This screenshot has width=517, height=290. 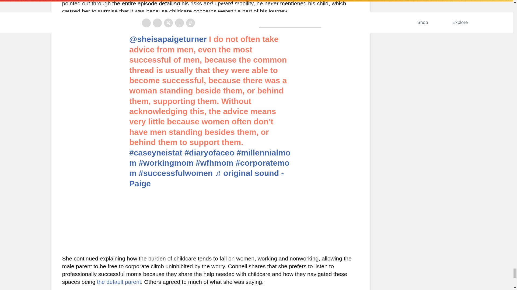 What do you see at coordinates (176, 173) in the screenshot?
I see `successfulwomen` at bounding box center [176, 173].